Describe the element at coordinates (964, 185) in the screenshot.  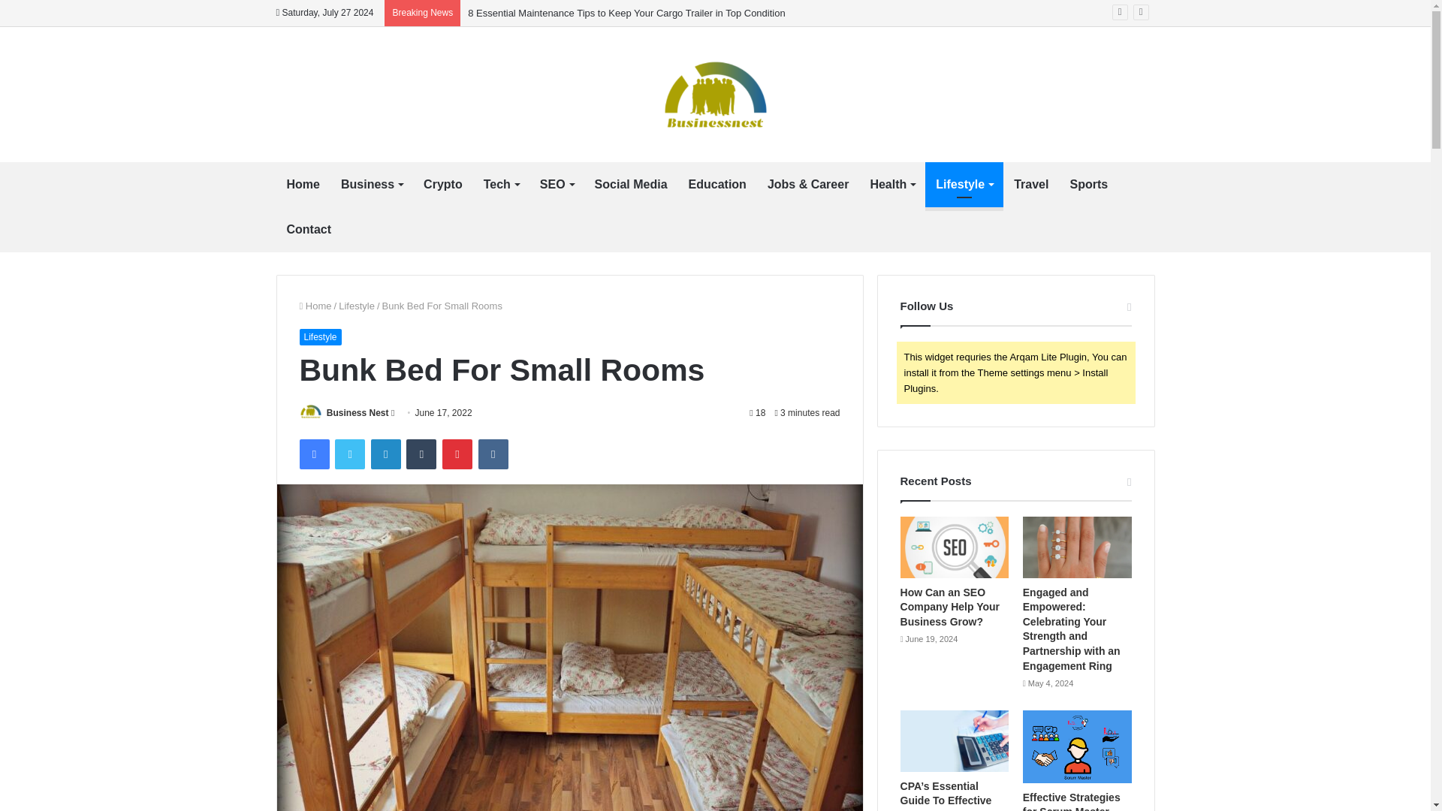
I see `Lifestyle` at that location.